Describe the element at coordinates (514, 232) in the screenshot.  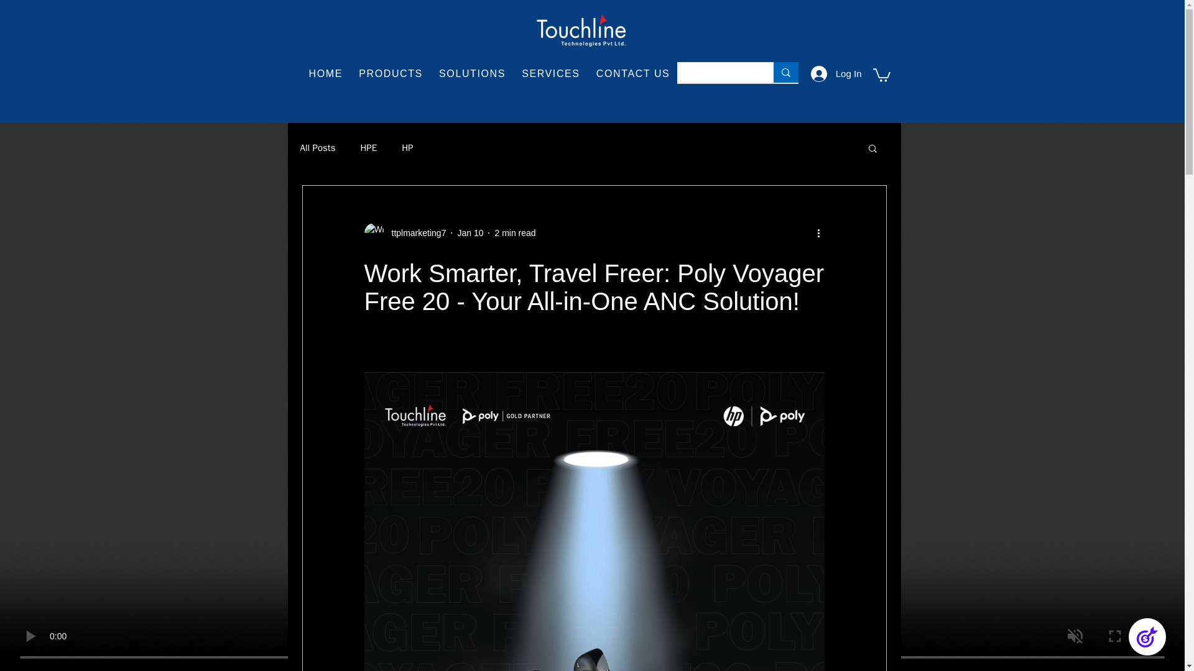
I see `2 min read` at that location.